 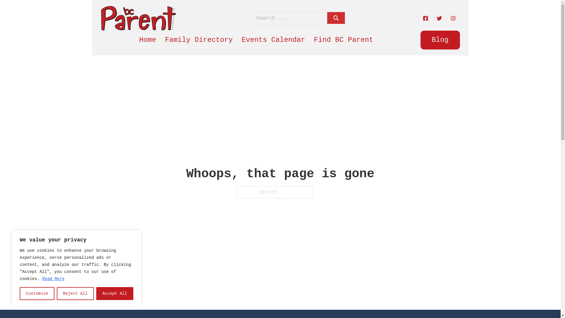 What do you see at coordinates (453, 18) in the screenshot?
I see `Instagram` at bounding box center [453, 18].